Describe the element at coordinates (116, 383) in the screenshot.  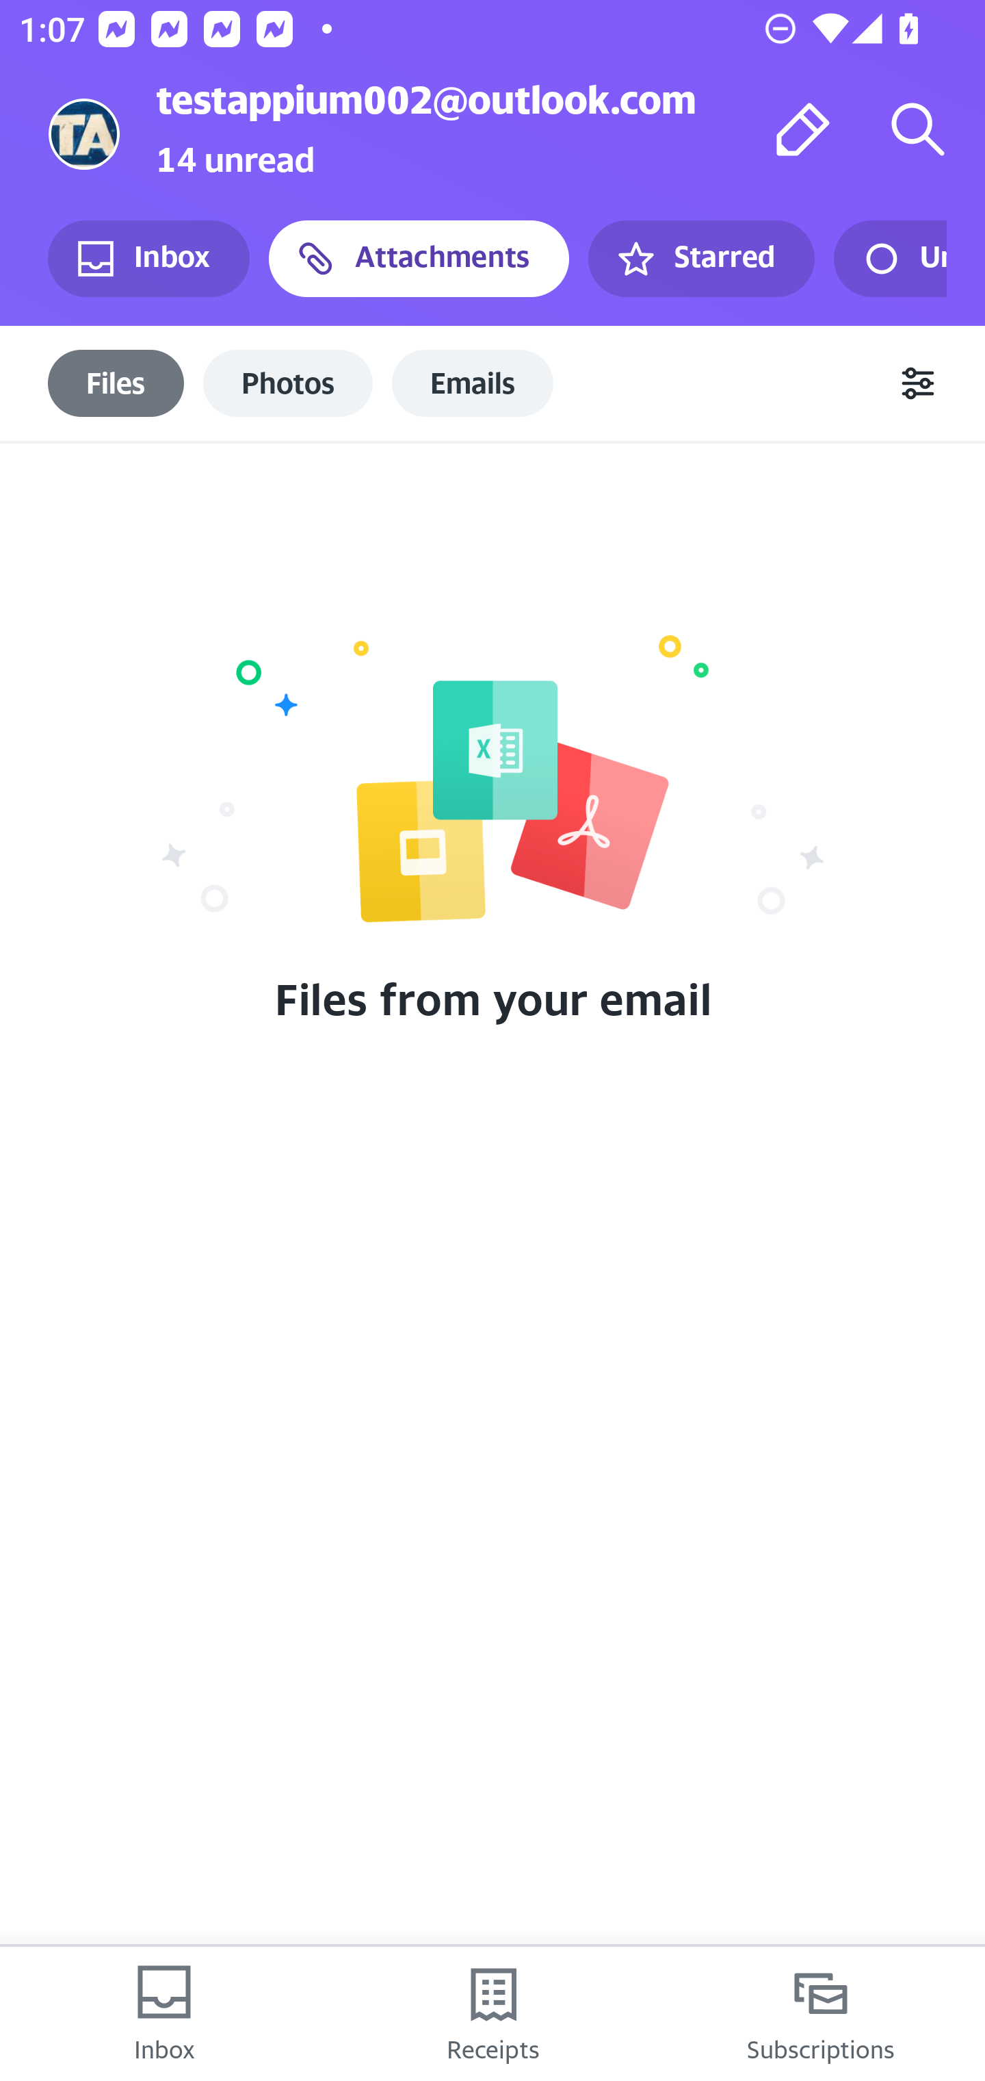
I see `Files` at that location.